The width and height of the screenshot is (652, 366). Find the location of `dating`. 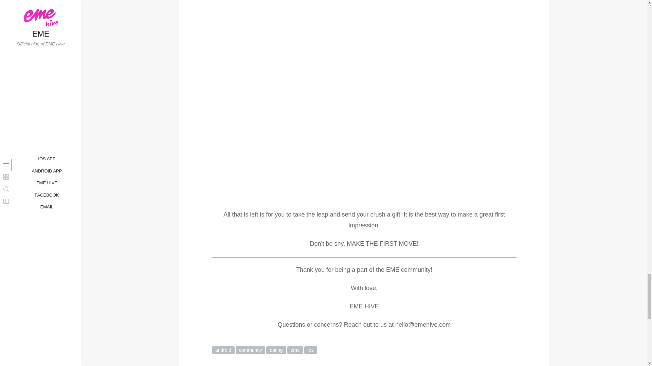

dating is located at coordinates (276, 350).